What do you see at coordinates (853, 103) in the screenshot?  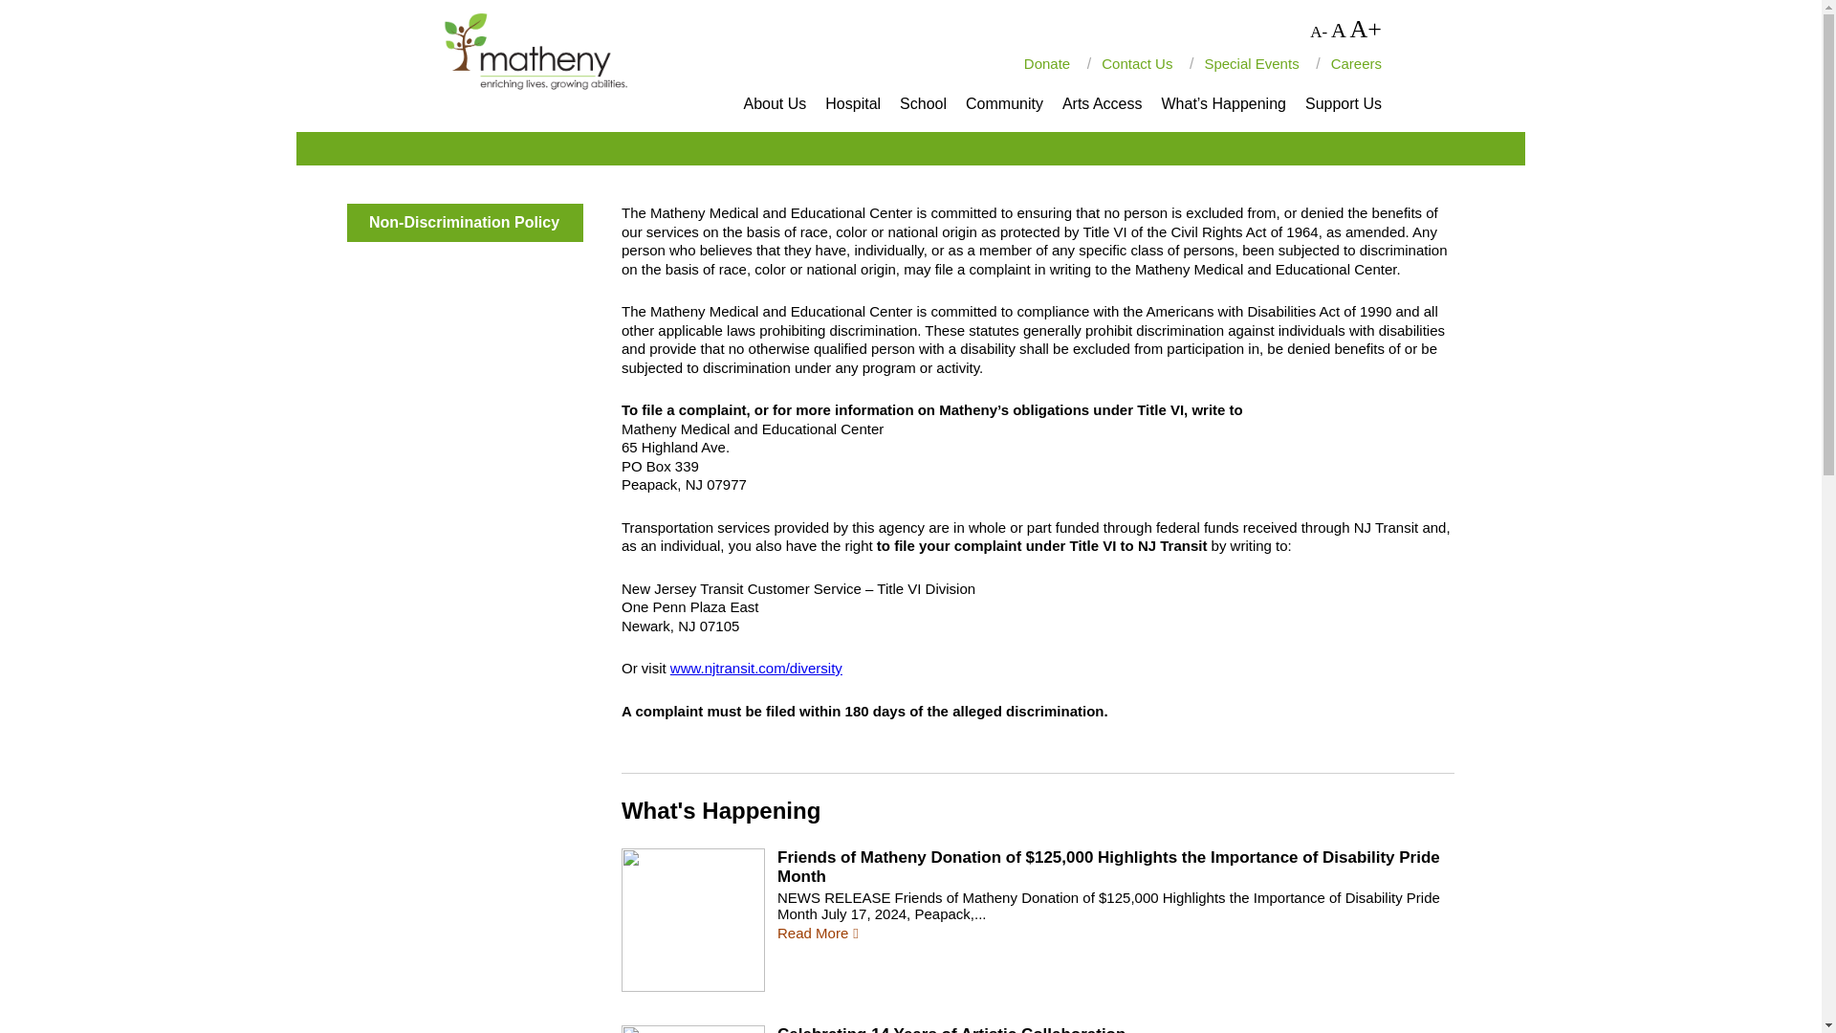 I see `Hospital` at bounding box center [853, 103].